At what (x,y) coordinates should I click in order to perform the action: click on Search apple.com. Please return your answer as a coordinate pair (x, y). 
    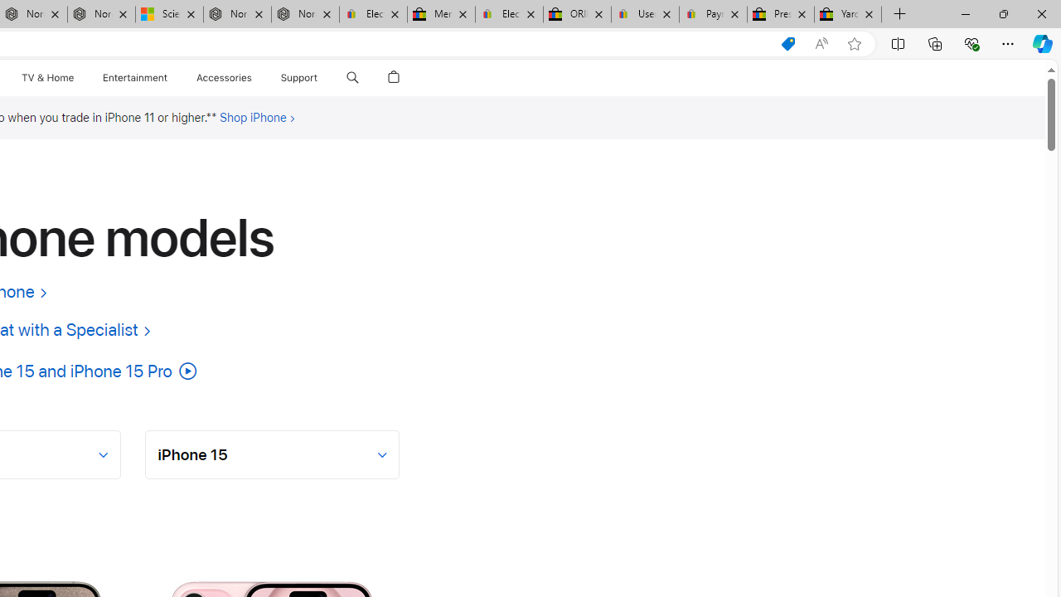
    Looking at the image, I should click on (352, 78).